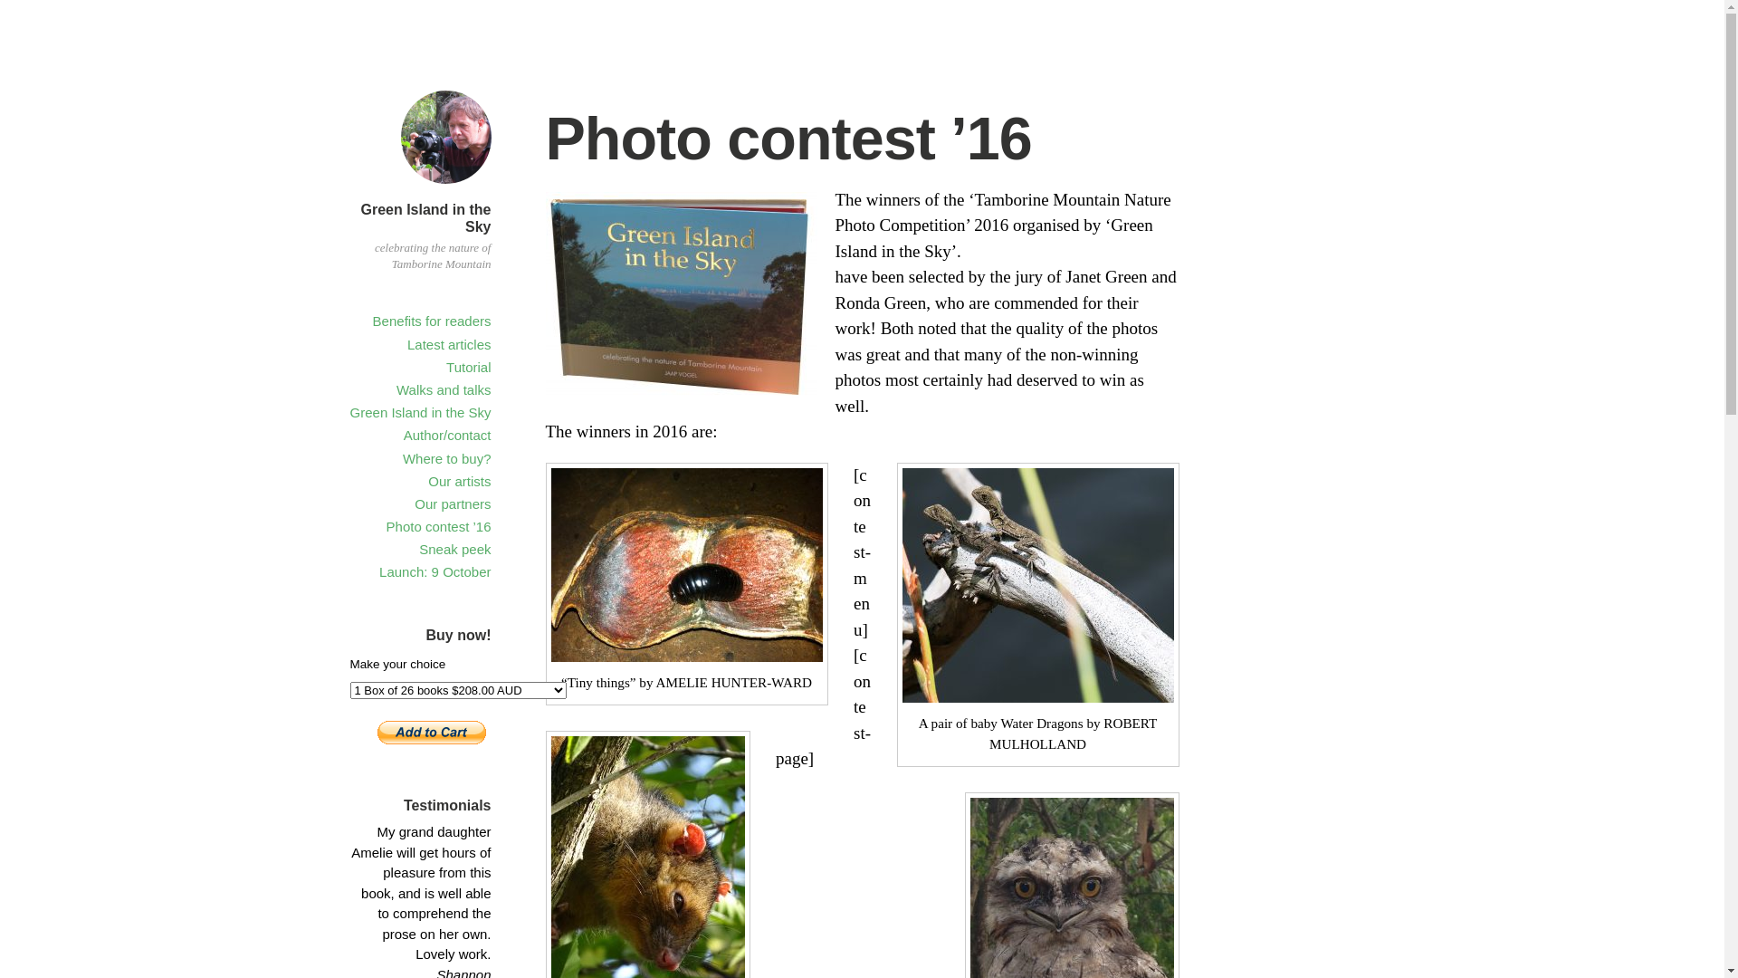  What do you see at coordinates (445, 187) in the screenshot?
I see `Green Island in the Sky` at bounding box center [445, 187].